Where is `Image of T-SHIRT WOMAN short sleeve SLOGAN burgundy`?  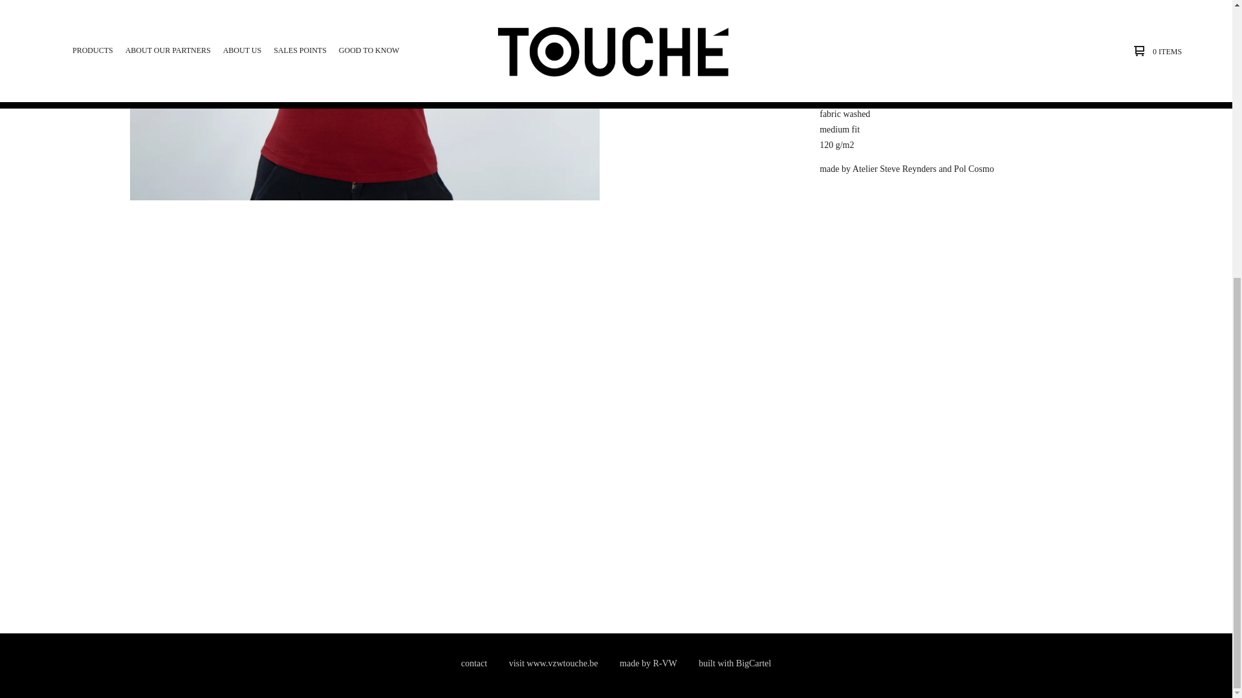 Image of T-SHIRT WOMAN short sleeve SLOGAN burgundy is located at coordinates (693, 58).